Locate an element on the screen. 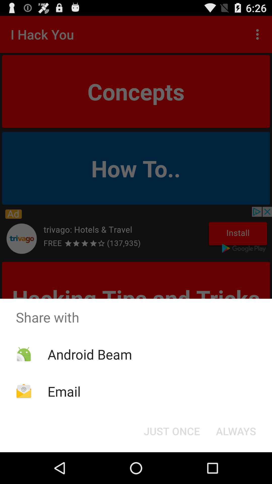  jump to the android beam app is located at coordinates (90, 354).